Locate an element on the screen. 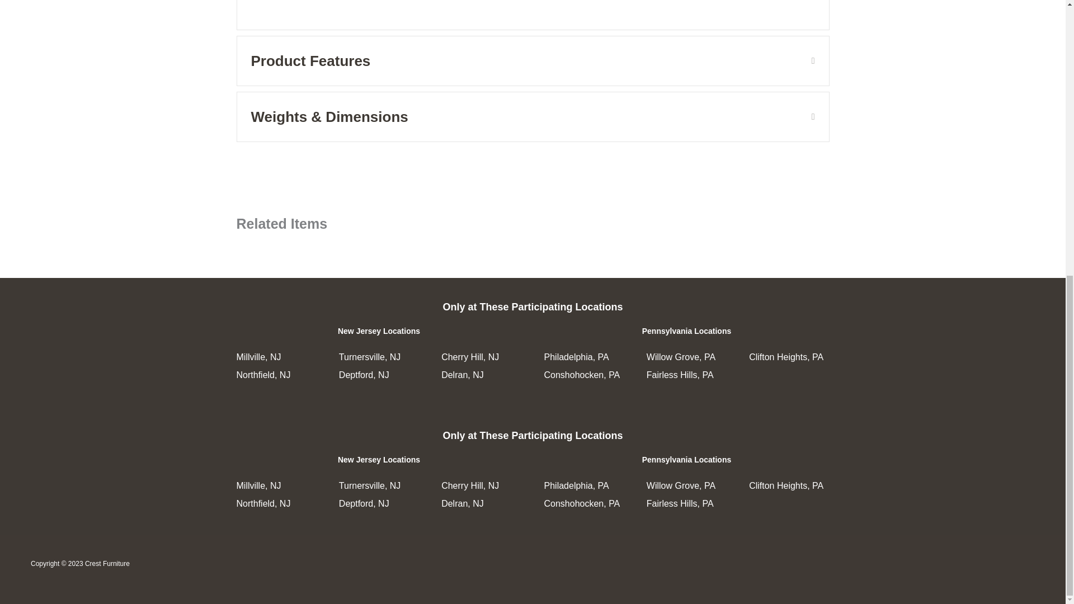 The image size is (1074, 604). Turnersville, NJ is located at coordinates (370, 485).